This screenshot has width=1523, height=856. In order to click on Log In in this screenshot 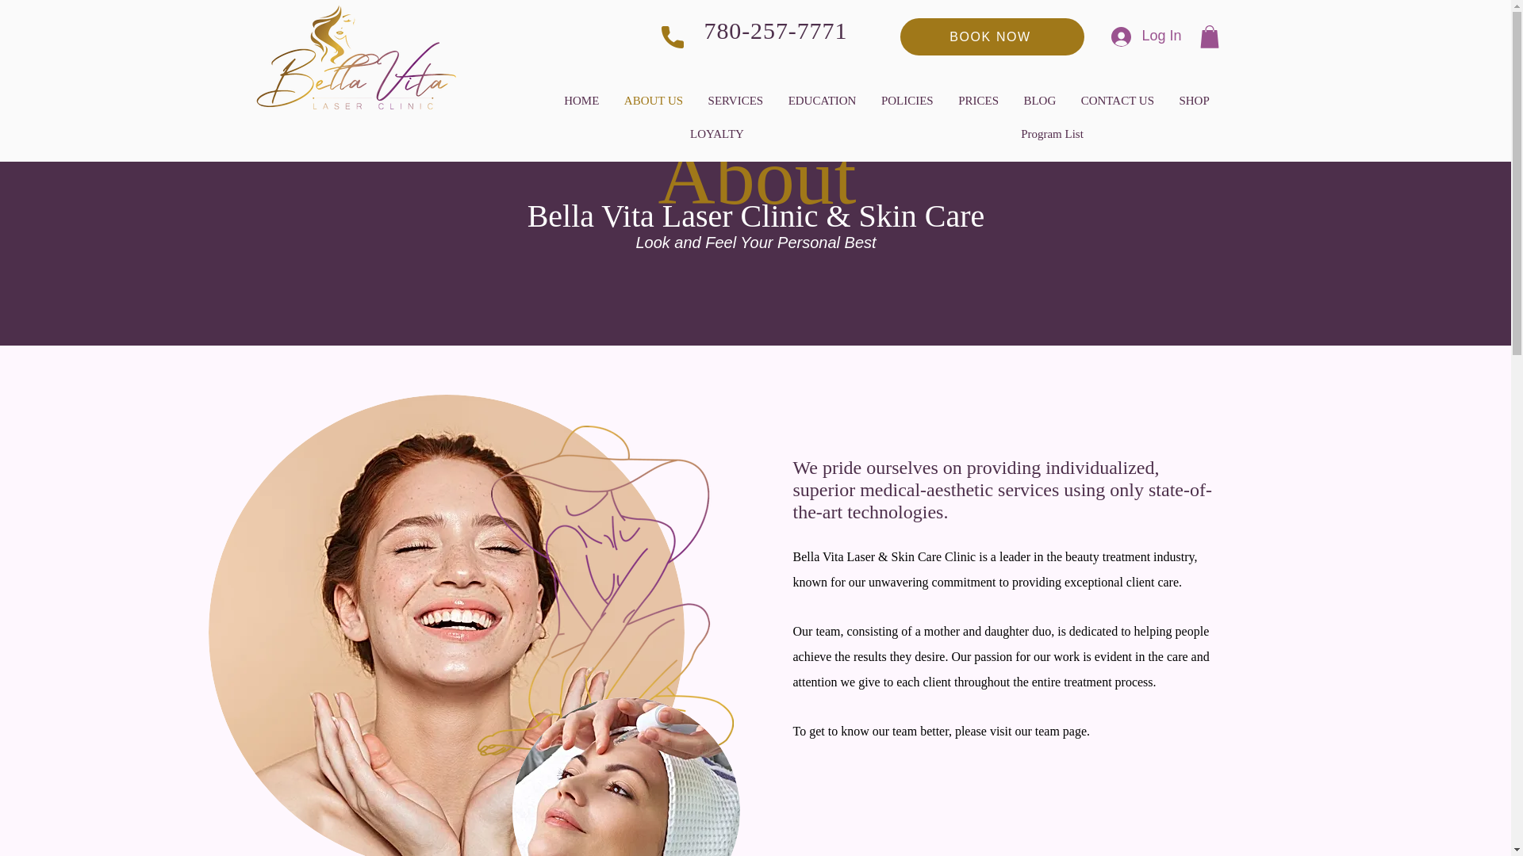, I will do `click(1145, 36)`.